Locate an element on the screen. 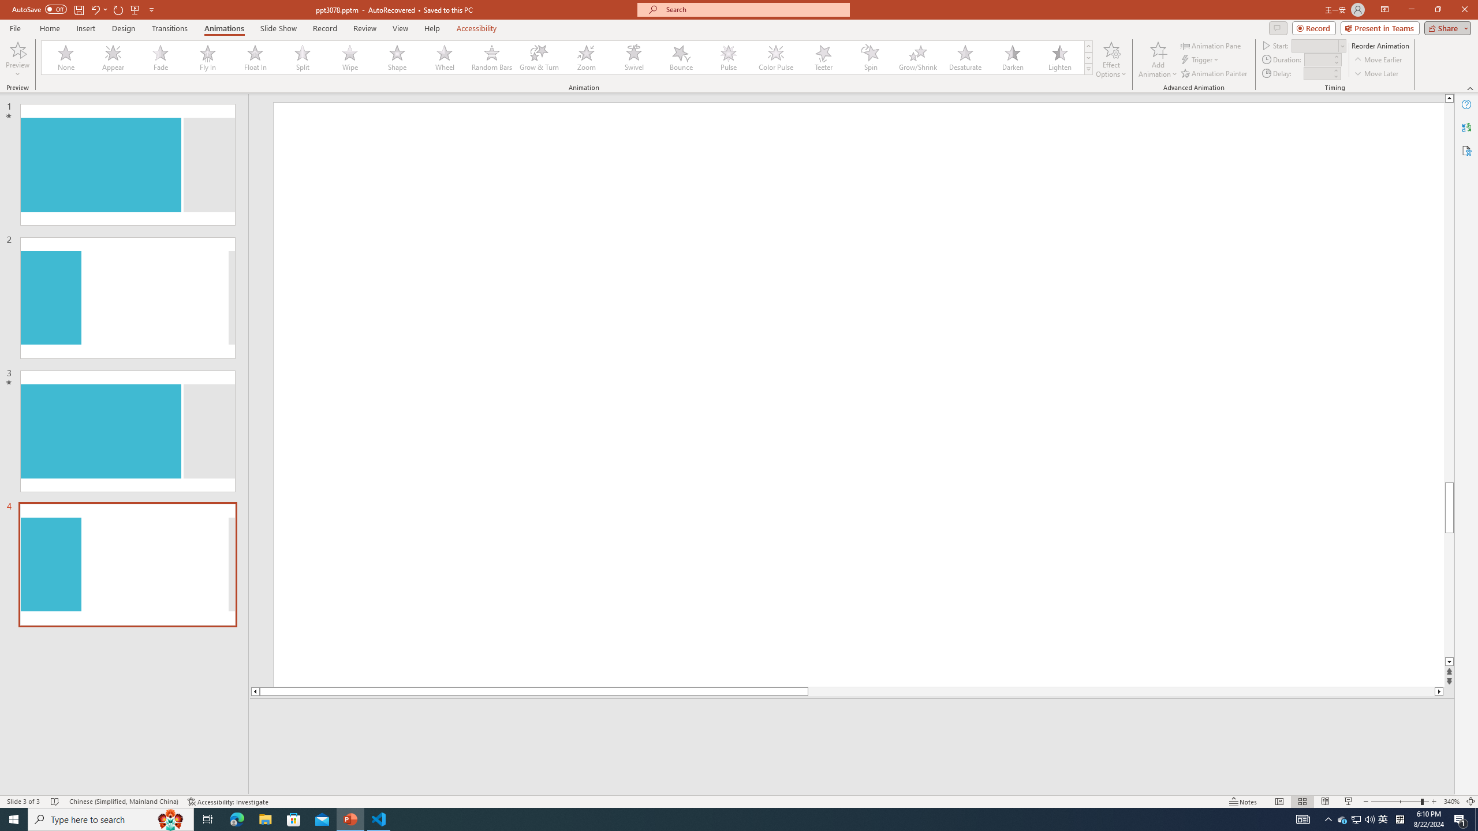 Image resolution: width=1478 pixels, height=831 pixels. Move Later is located at coordinates (1376, 74).